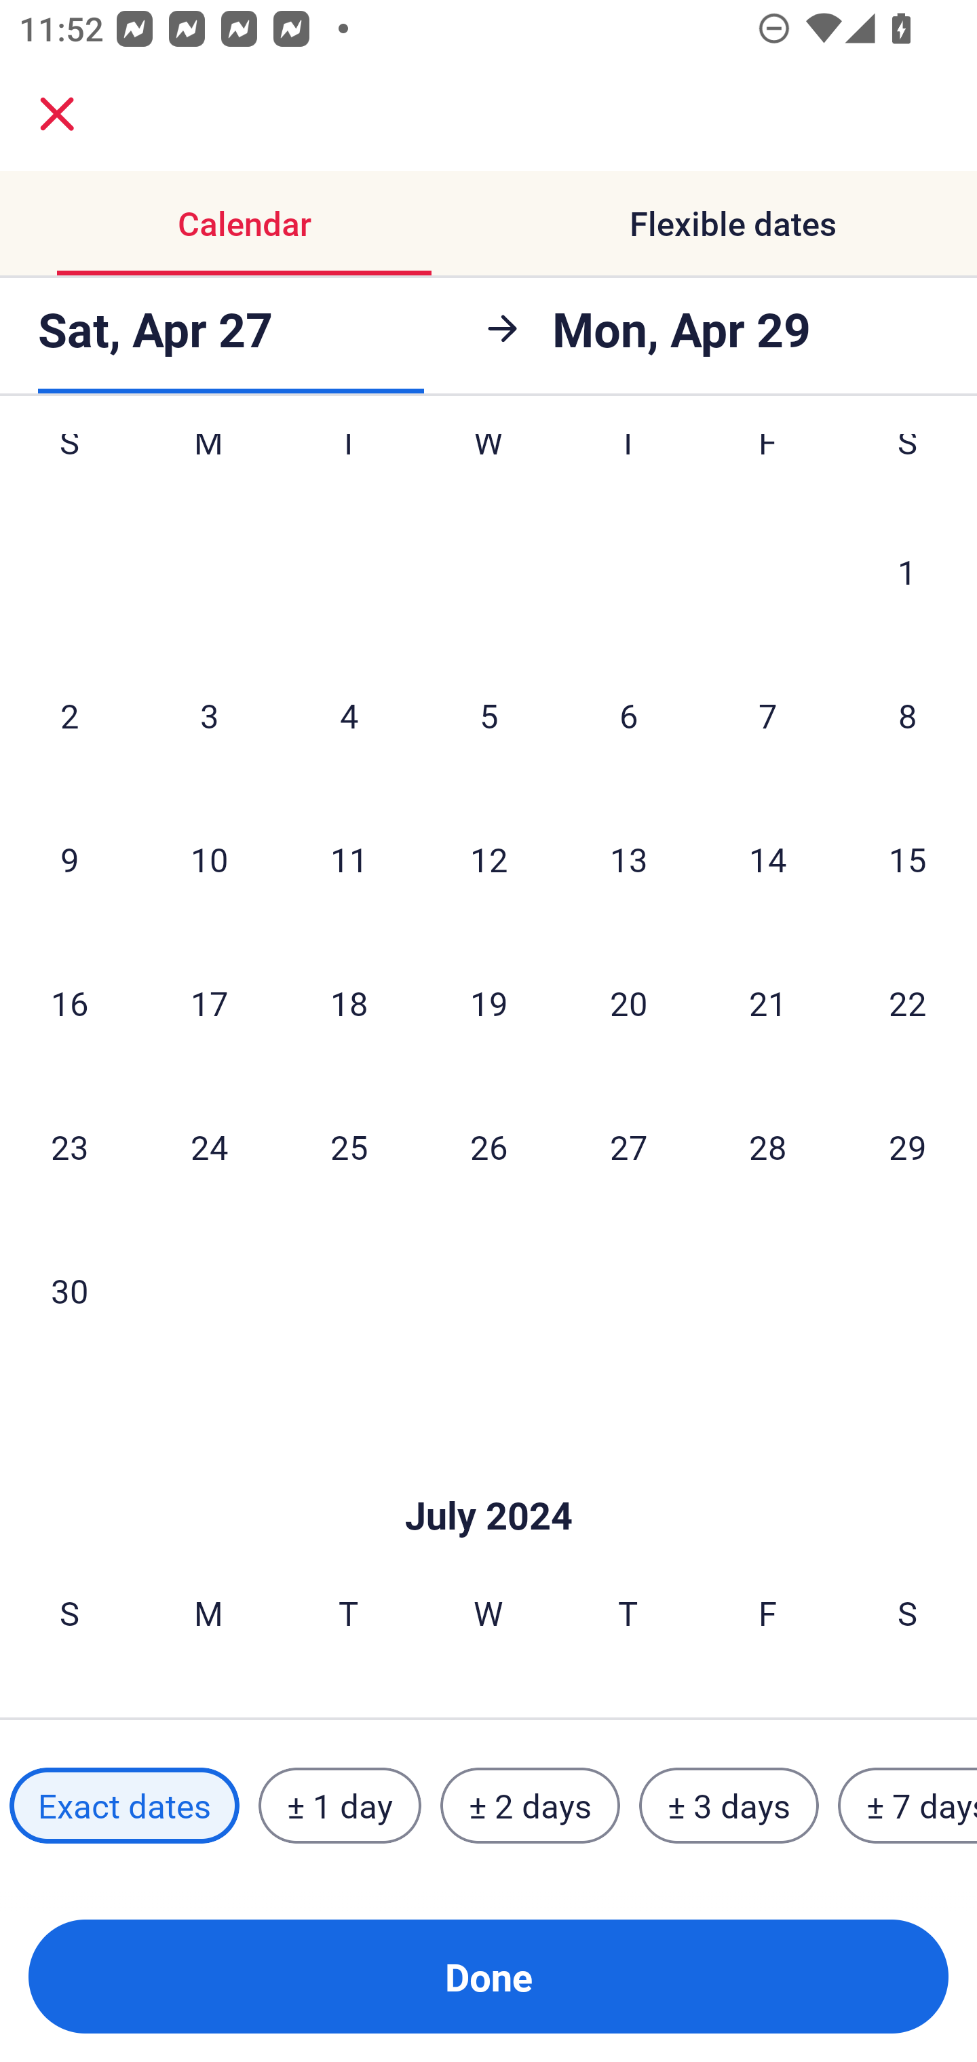 The height and width of the screenshot is (2062, 977). I want to click on 8 Saturday, June 8, 2024, so click(908, 715).